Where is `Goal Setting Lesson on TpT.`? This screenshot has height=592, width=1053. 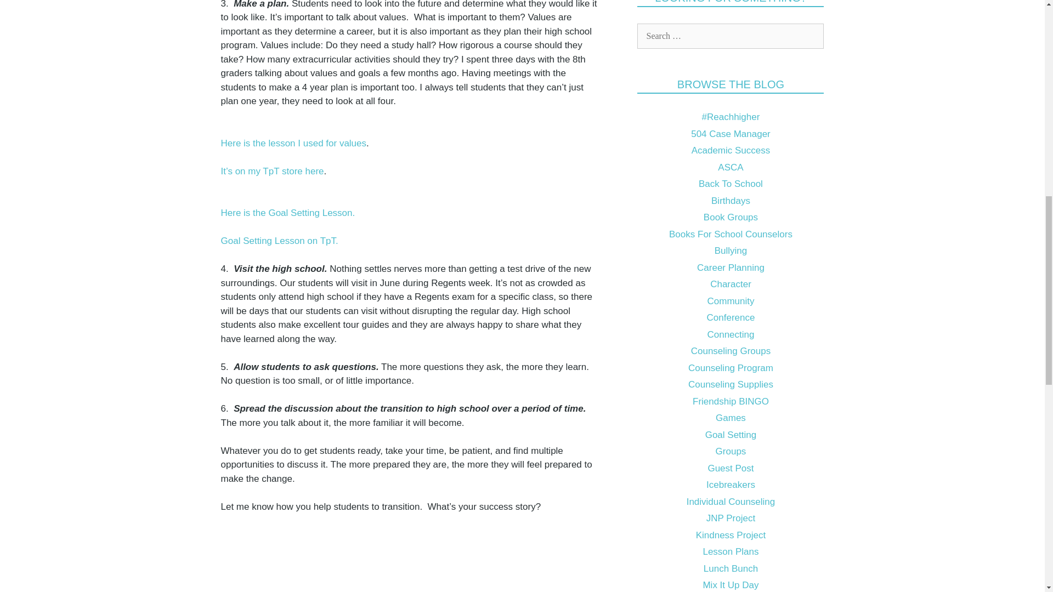 Goal Setting Lesson on TpT. is located at coordinates (279, 241).